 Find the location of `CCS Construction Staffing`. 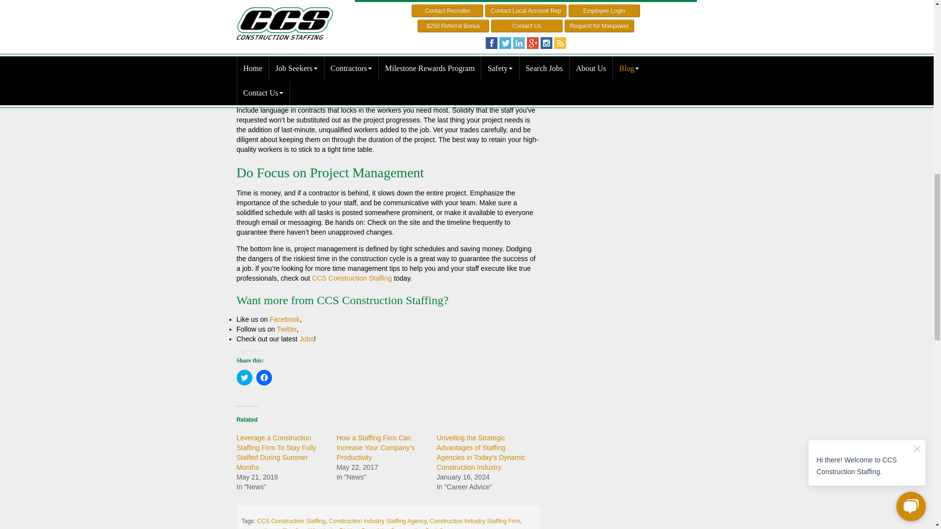

CCS Construction Staffing is located at coordinates (352, 278).